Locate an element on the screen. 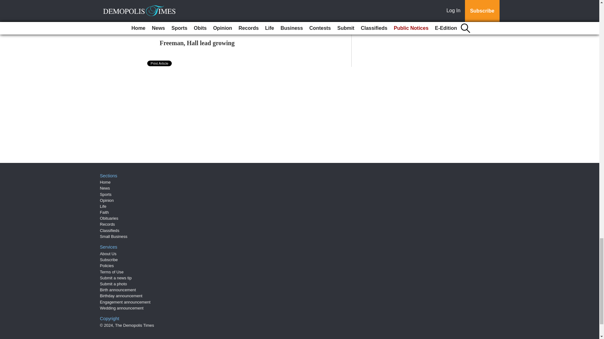  Opinion is located at coordinates (107, 200).